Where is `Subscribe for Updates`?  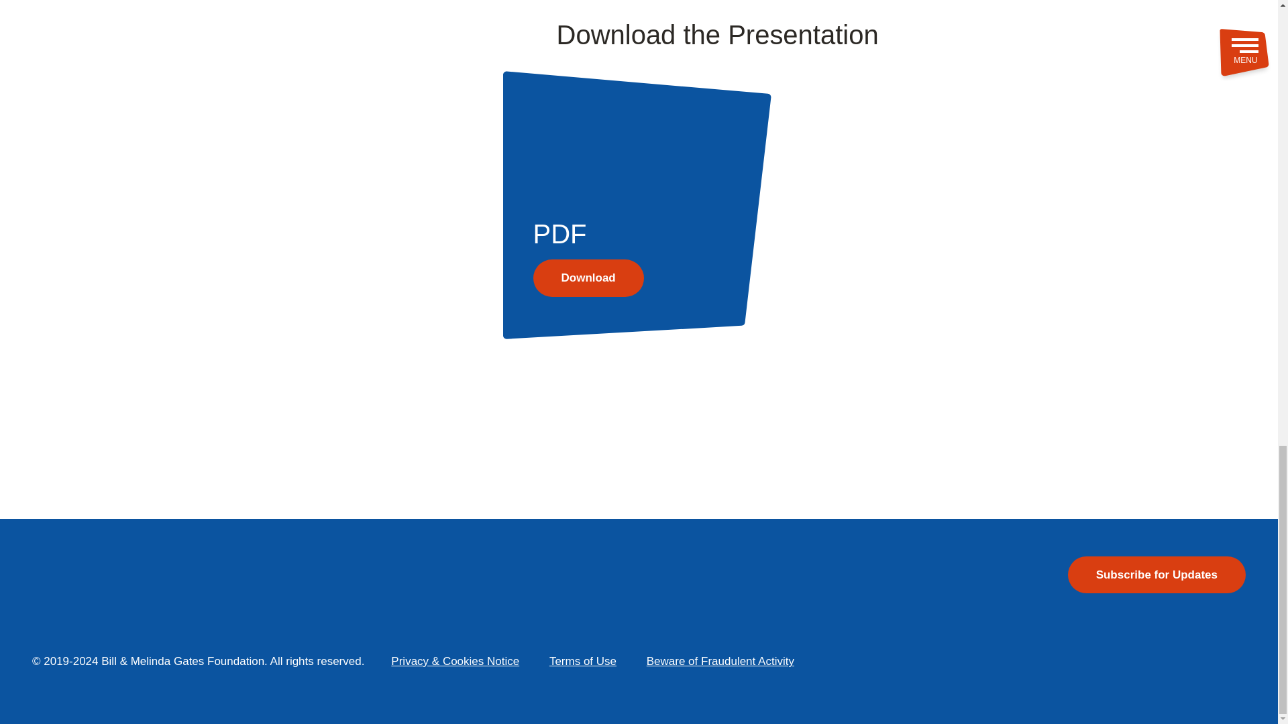 Subscribe for Updates is located at coordinates (1157, 575).